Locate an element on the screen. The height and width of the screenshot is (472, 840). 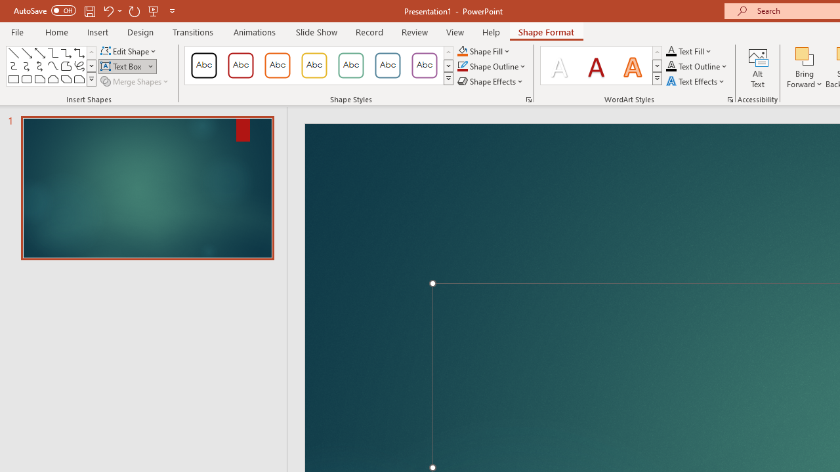
Text Outline RGB(0, 0, 0) is located at coordinates (671, 67).